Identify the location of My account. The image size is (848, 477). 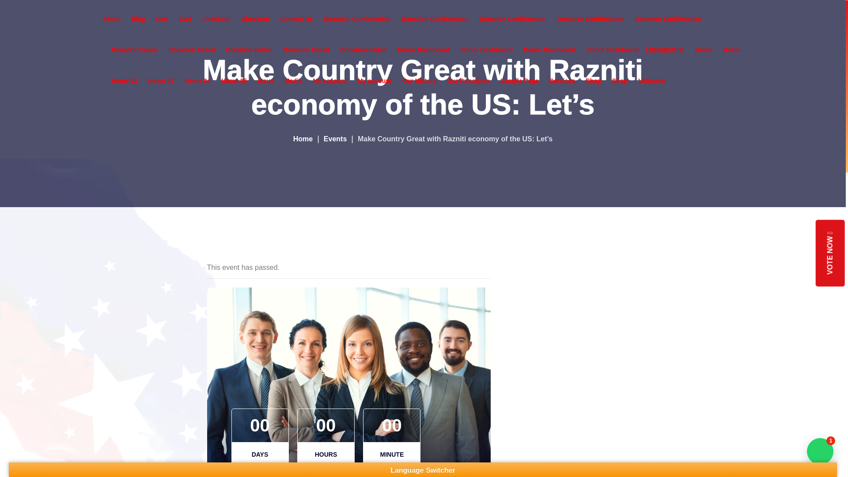
(375, 80).